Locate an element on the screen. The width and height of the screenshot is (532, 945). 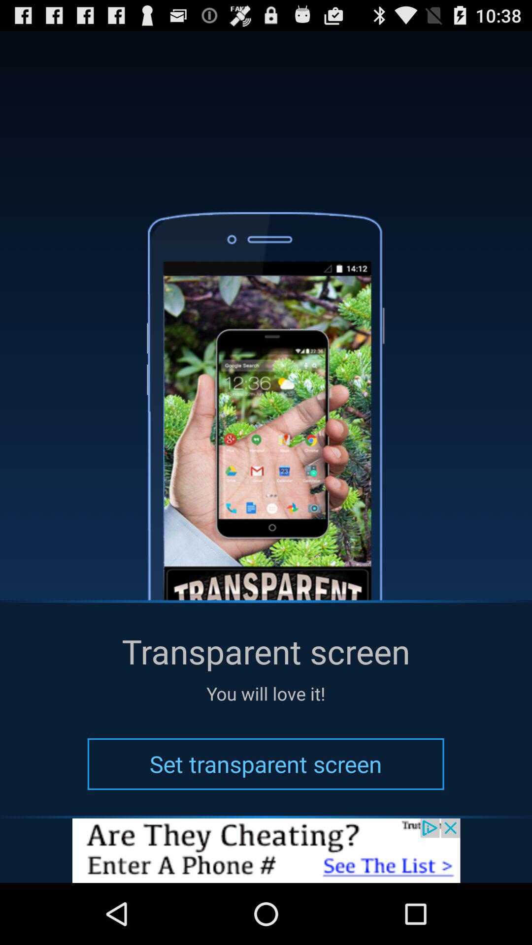
advertisement is located at coordinates (266, 850).